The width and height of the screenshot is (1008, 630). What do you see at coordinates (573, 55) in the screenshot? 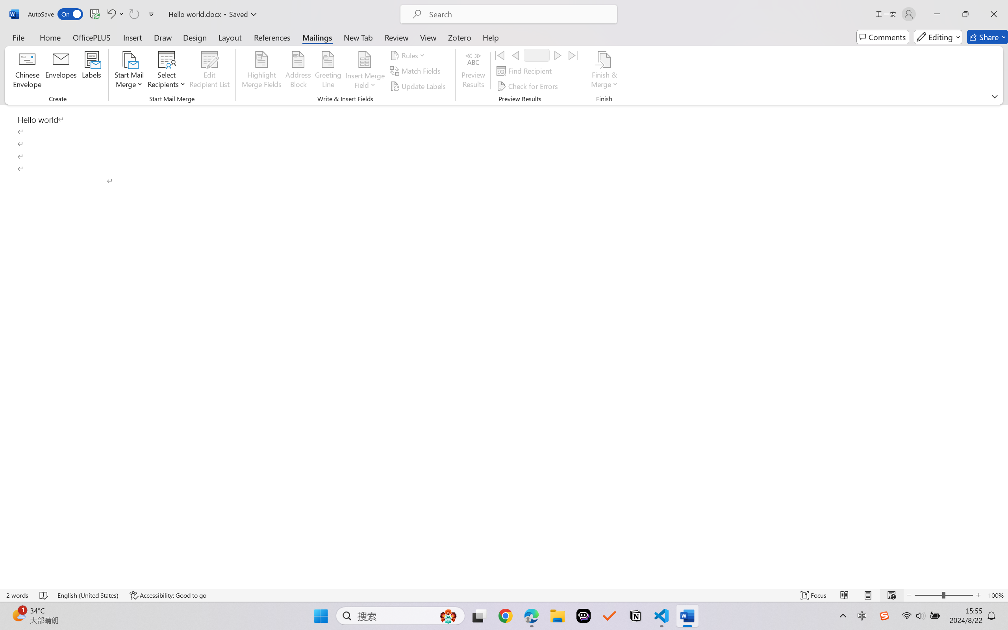
I see `Last` at bounding box center [573, 55].